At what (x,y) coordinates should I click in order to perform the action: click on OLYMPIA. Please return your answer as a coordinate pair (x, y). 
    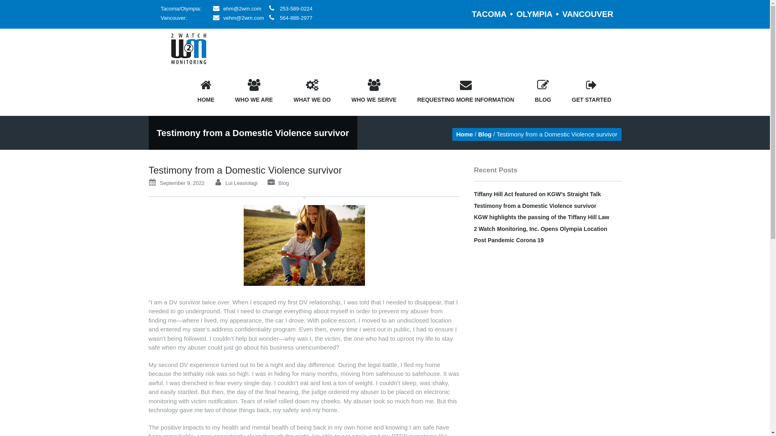
    Looking at the image, I should click on (534, 14).